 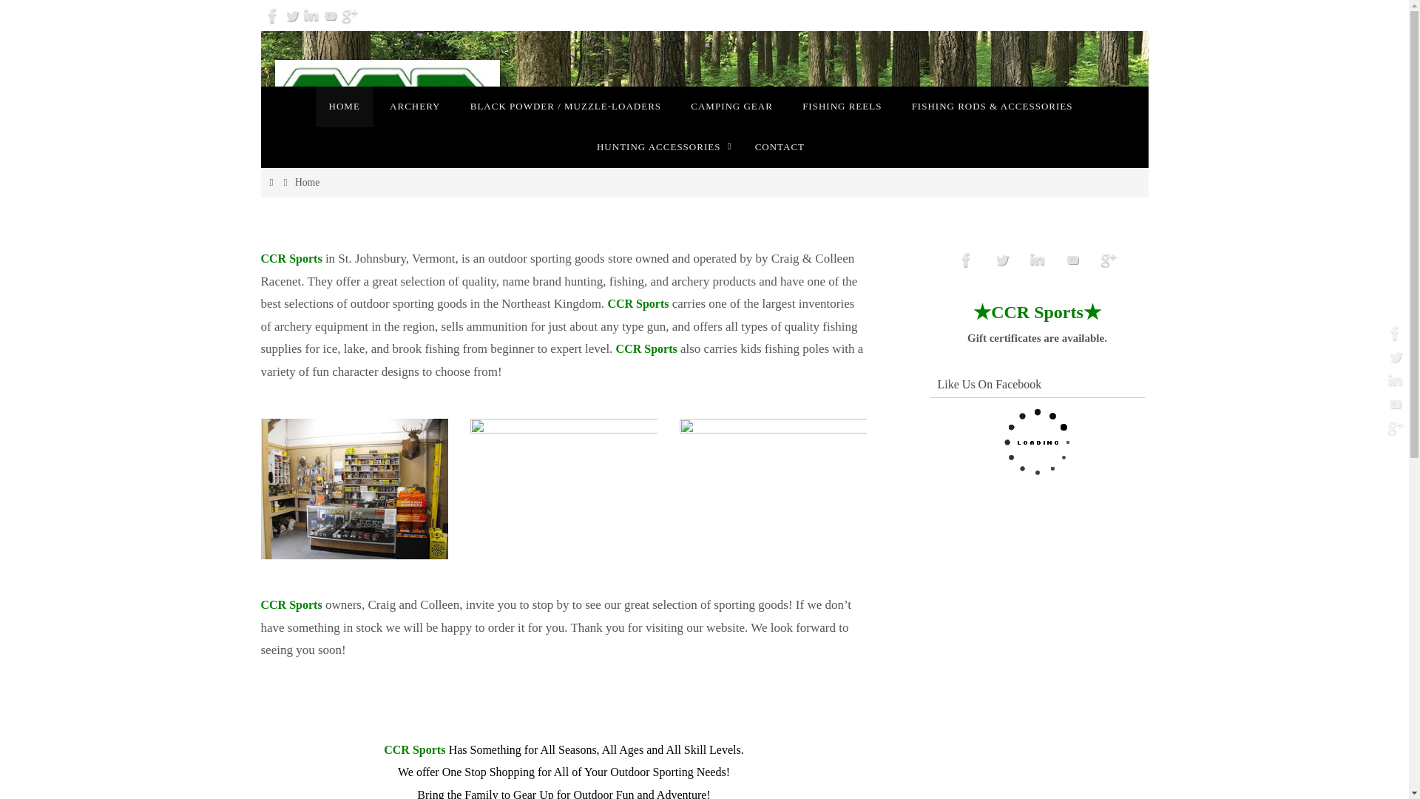 What do you see at coordinates (344, 107) in the screenshot?
I see `HOME` at bounding box center [344, 107].